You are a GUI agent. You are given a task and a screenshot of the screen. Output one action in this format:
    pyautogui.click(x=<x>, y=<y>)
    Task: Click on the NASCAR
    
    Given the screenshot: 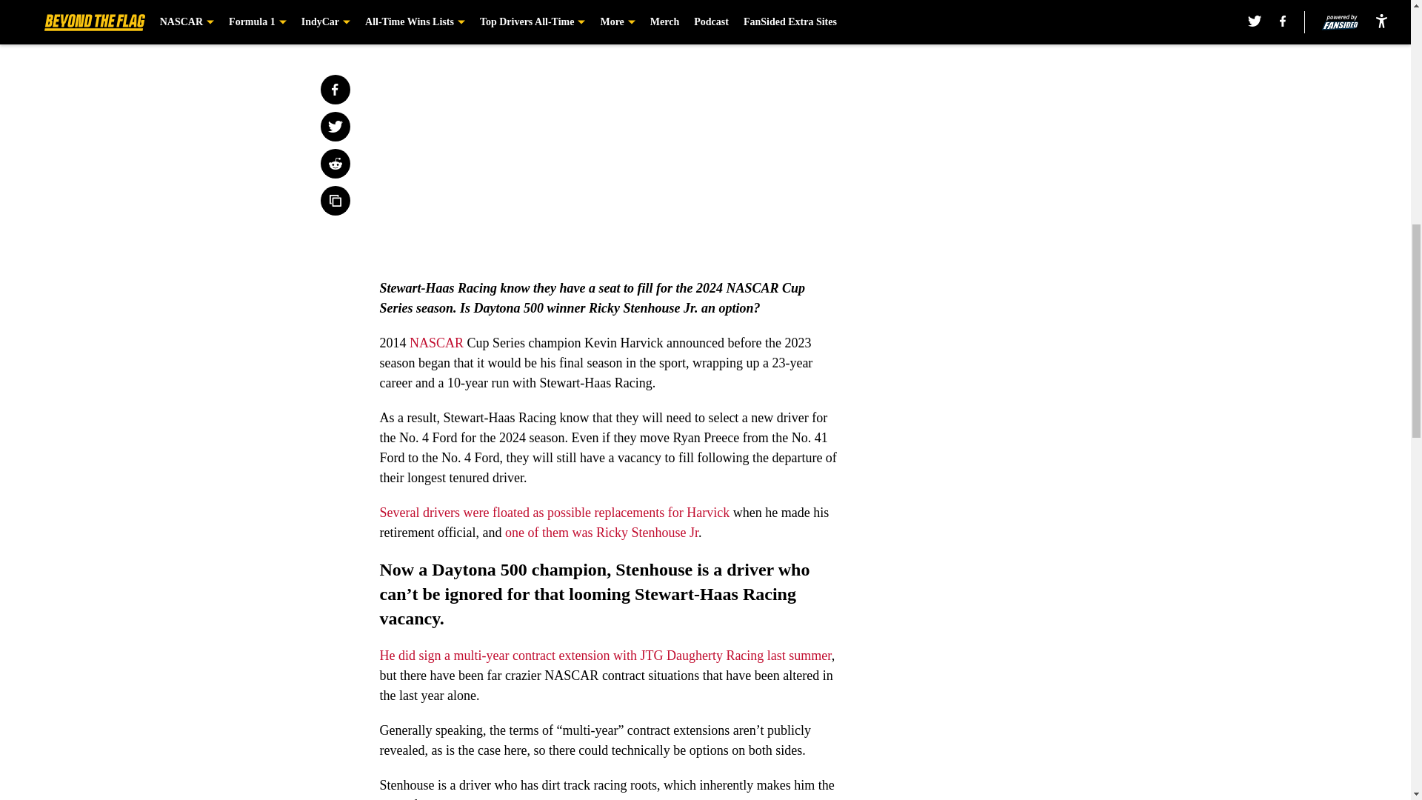 What is the action you would take?
    pyautogui.click(x=435, y=342)
    